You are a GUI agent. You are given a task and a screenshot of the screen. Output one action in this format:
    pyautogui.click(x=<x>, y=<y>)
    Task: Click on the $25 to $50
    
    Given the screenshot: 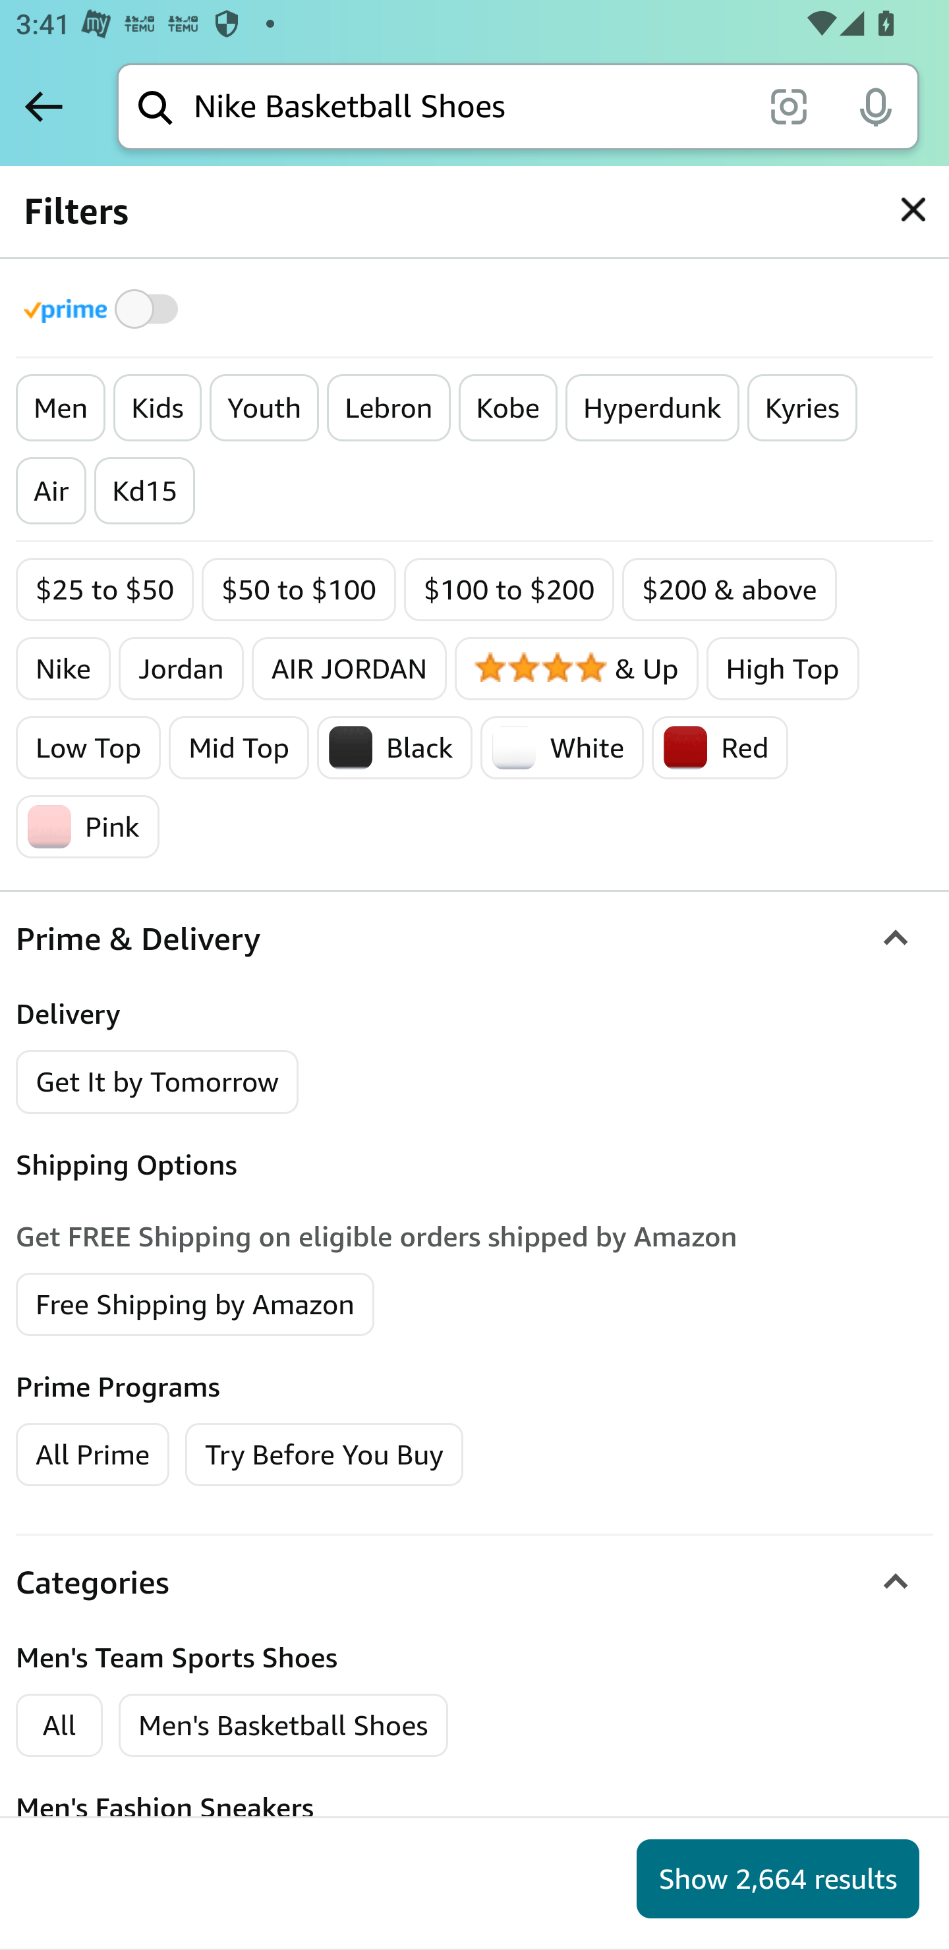 What is the action you would take?
    pyautogui.click(x=105, y=590)
    